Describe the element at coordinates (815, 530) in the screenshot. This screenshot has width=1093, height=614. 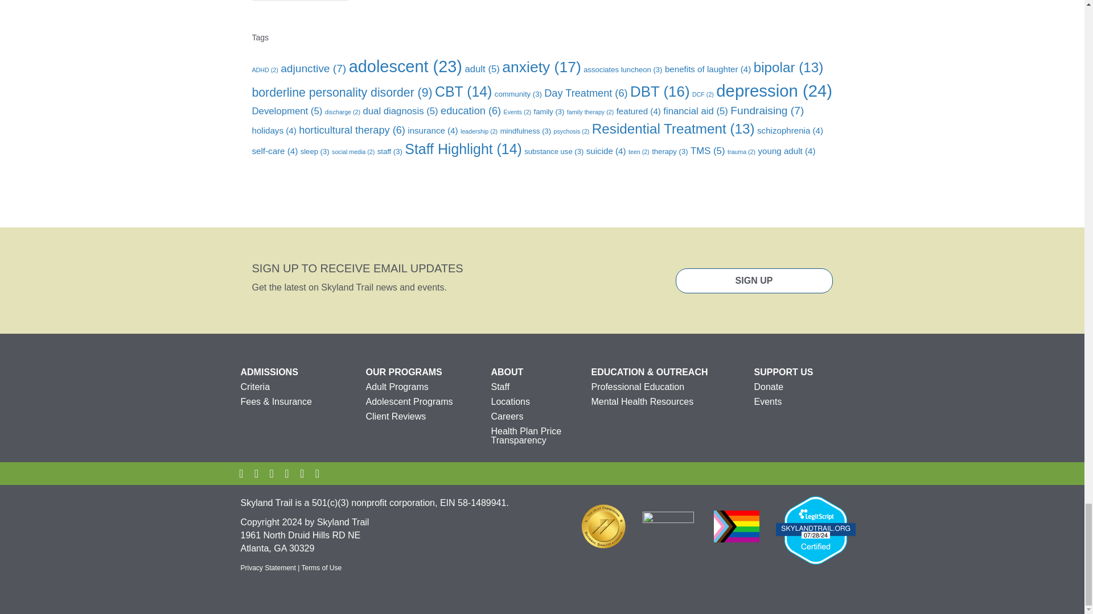
I see `Verify LegitScript Approval` at that location.